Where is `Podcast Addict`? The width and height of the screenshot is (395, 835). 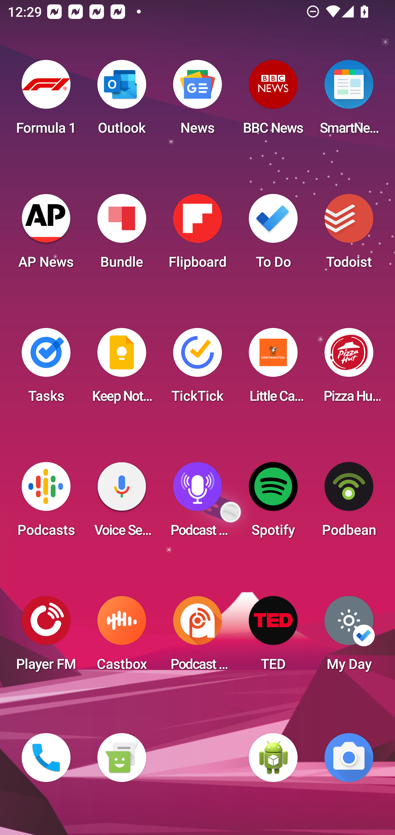 Podcast Addict is located at coordinates (198, 637).